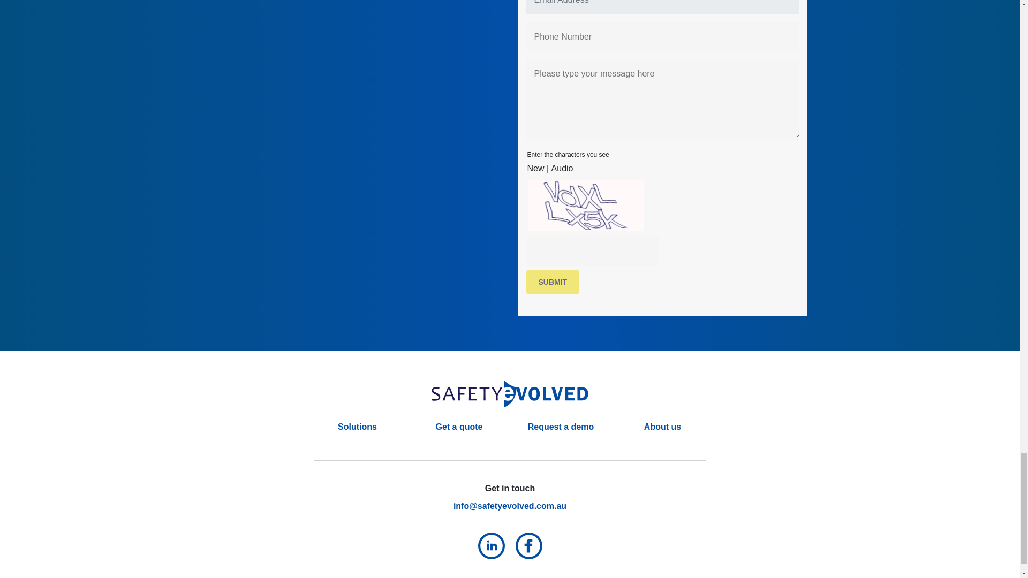 This screenshot has height=578, width=1028. I want to click on Please type your message here, so click(662, 100).